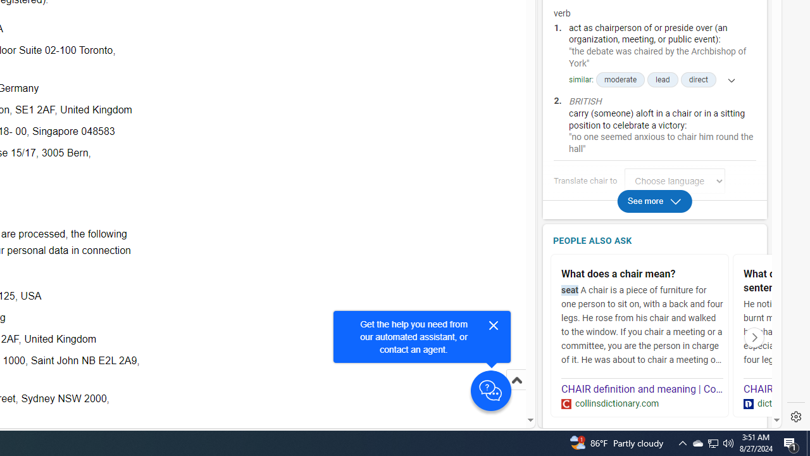 This screenshot has height=456, width=810. Describe the element at coordinates (675, 181) in the screenshot. I see `Translate chair to Choose language` at that location.